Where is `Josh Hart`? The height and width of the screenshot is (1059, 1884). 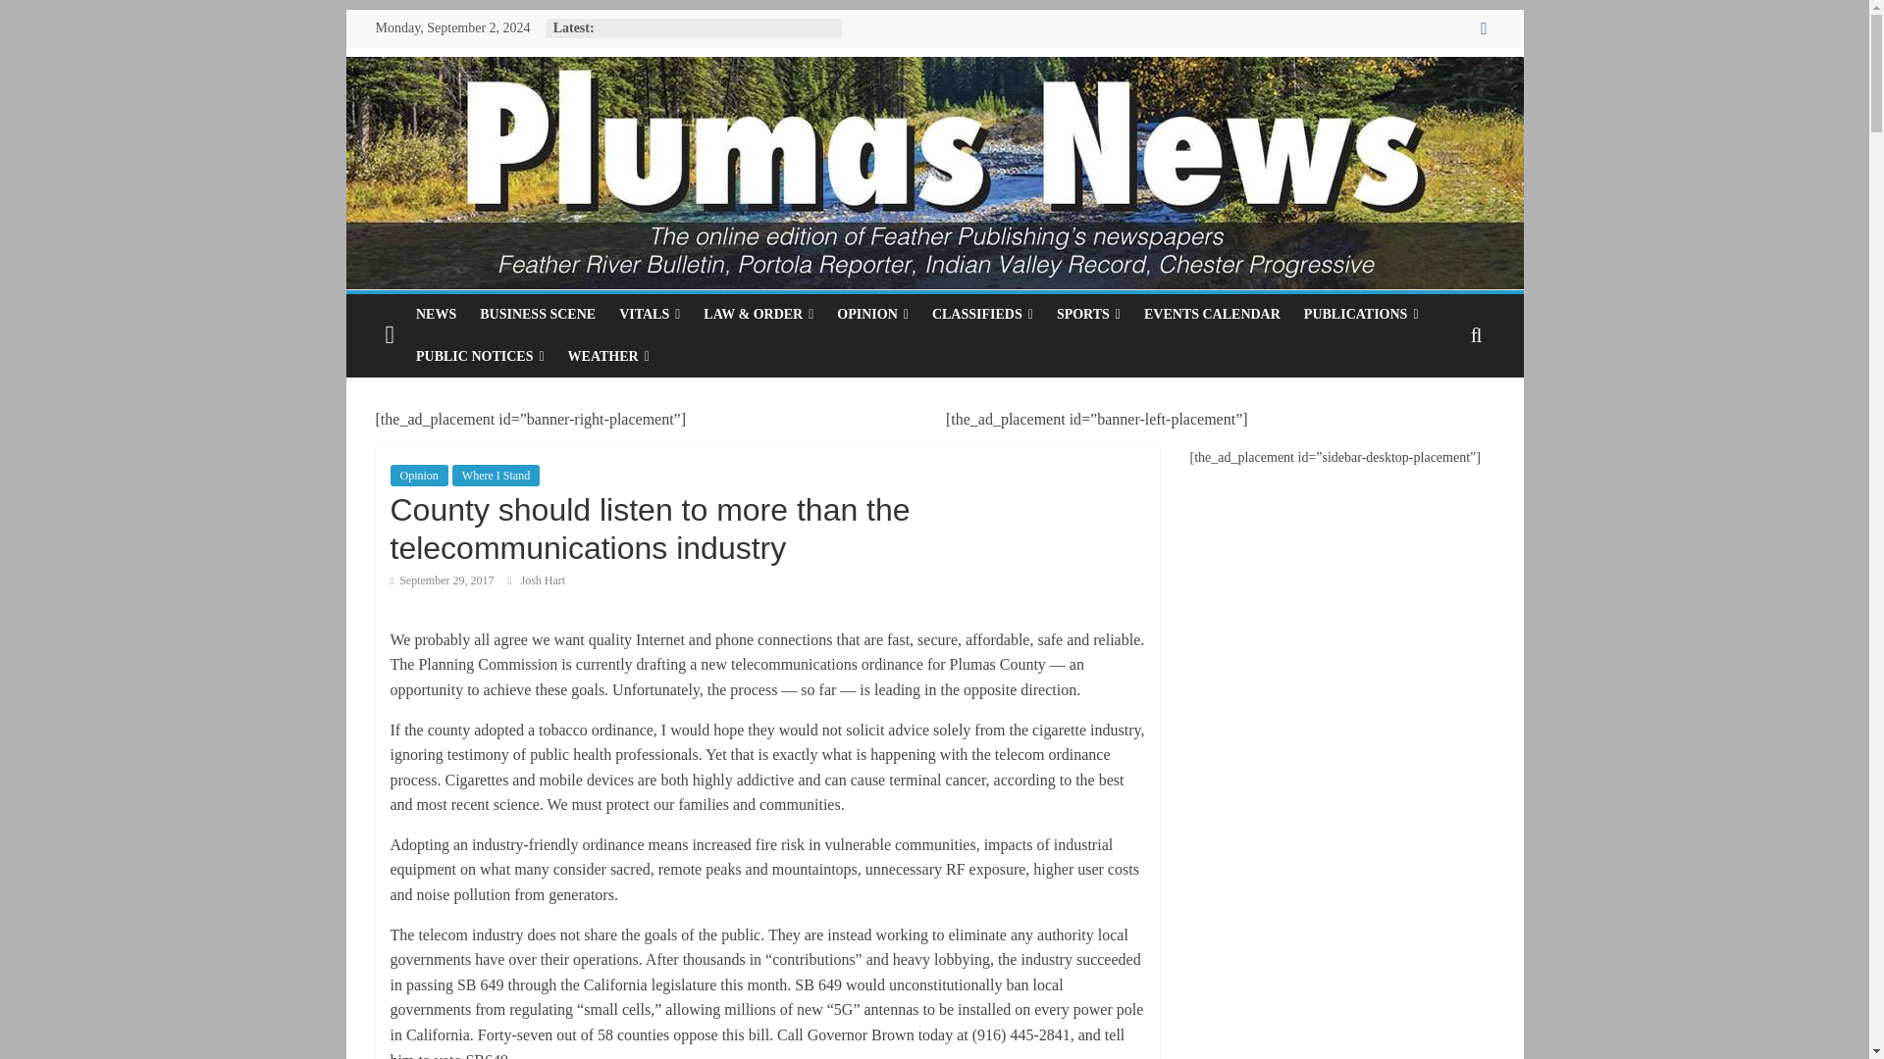
Josh Hart is located at coordinates (544, 580).